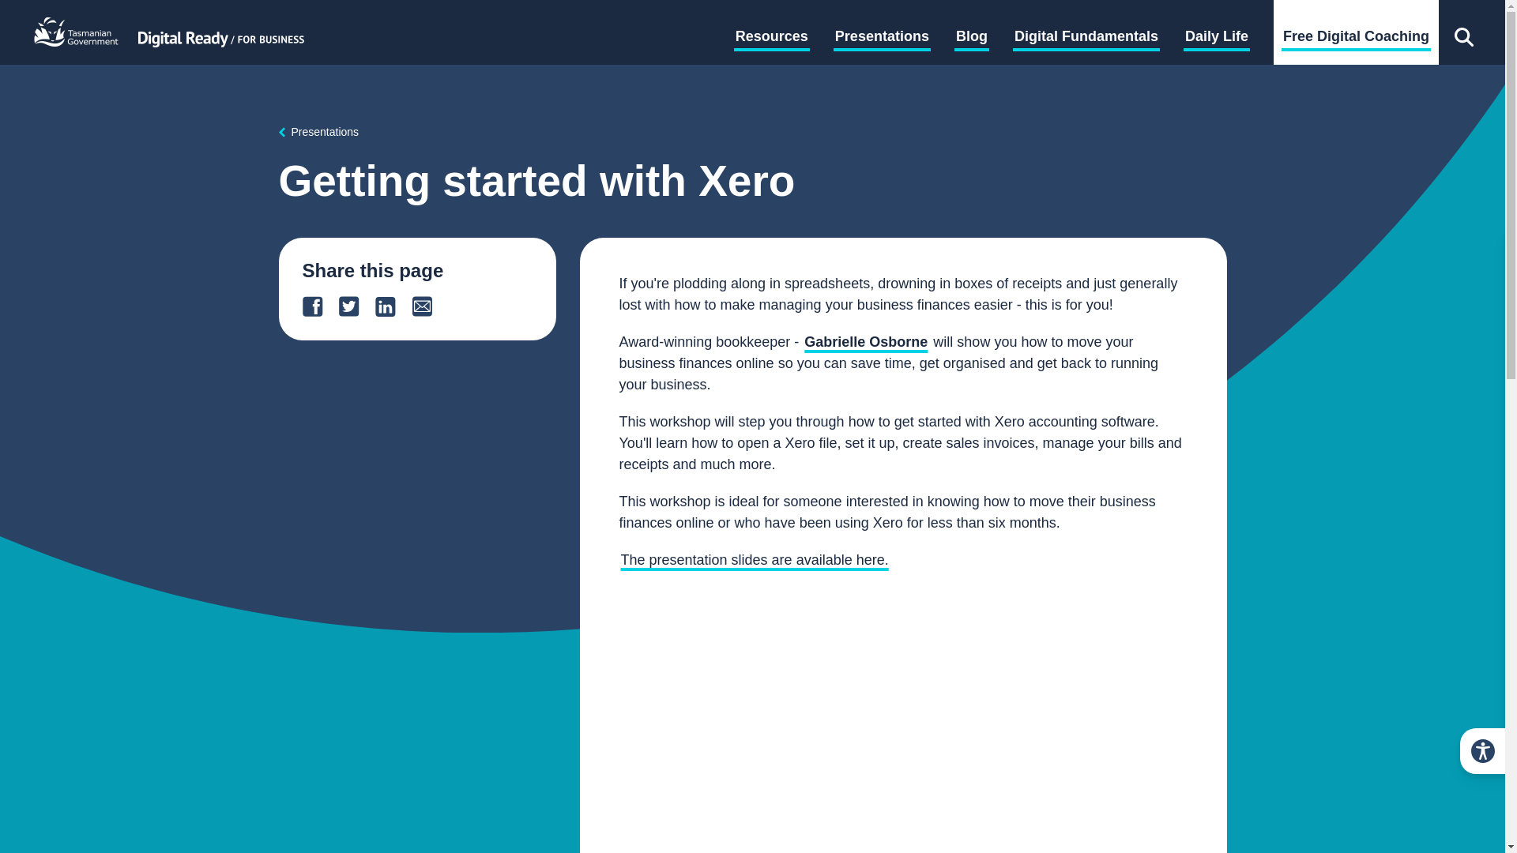  What do you see at coordinates (77, 32) in the screenshot?
I see `Tasmanian Government` at bounding box center [77, 32].